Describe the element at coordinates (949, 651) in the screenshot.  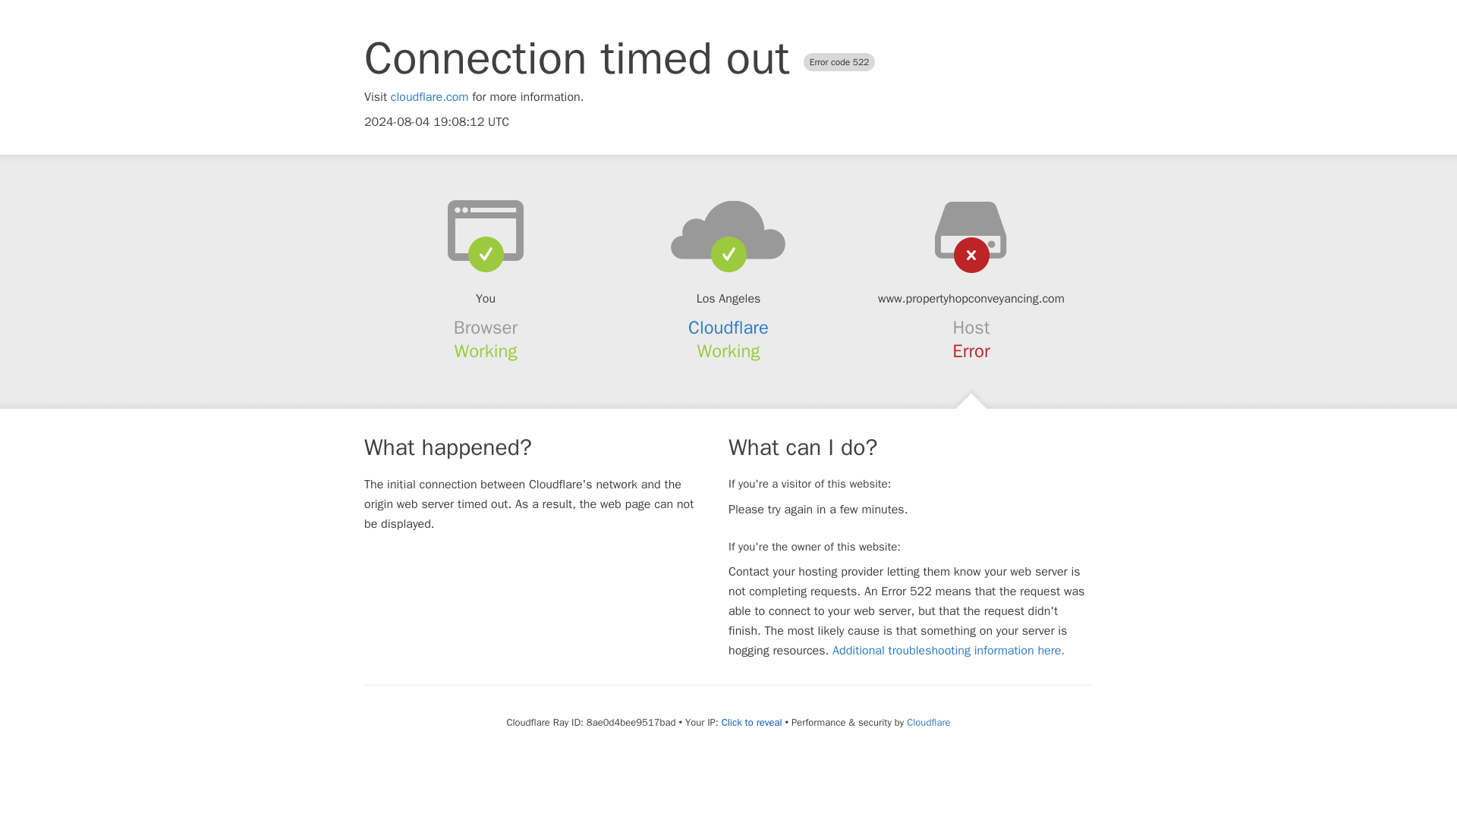
I see `Additional troubleshooting information here.` at that location.